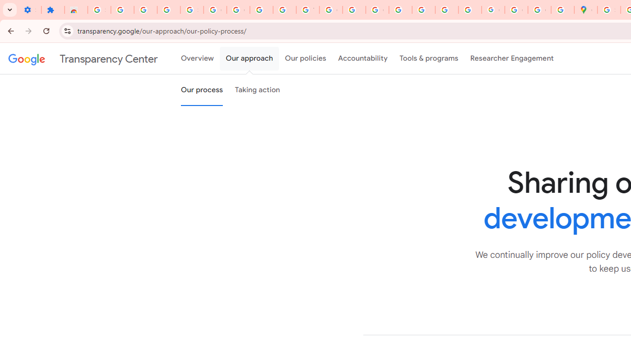  What do you see at coordinates (99, 10) in the screenshot?
I see `Sign in - Google Accounts` at bounding box center [99, 10].